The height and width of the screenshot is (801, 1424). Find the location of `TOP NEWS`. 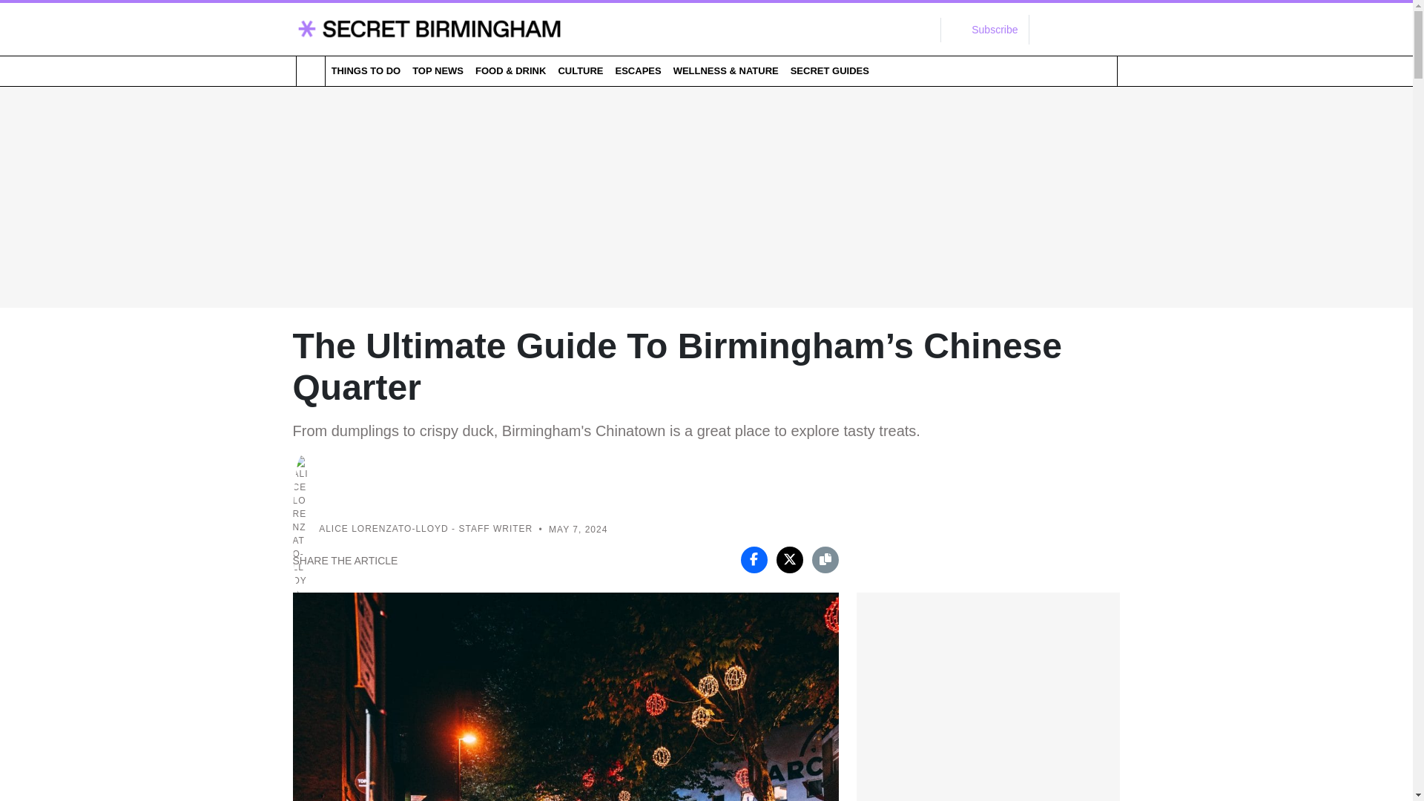

TOP NEWS is located at coordinates (438, 70).